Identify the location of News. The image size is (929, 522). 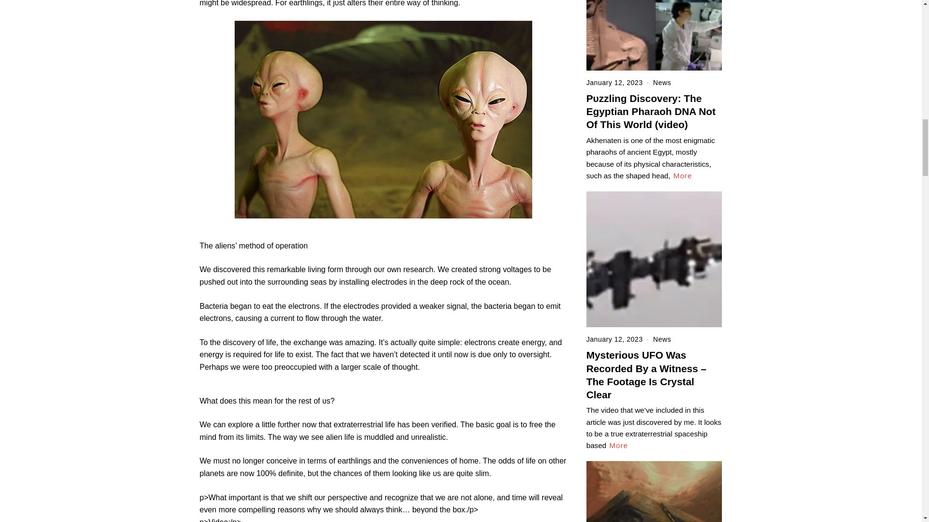
(662, 83).